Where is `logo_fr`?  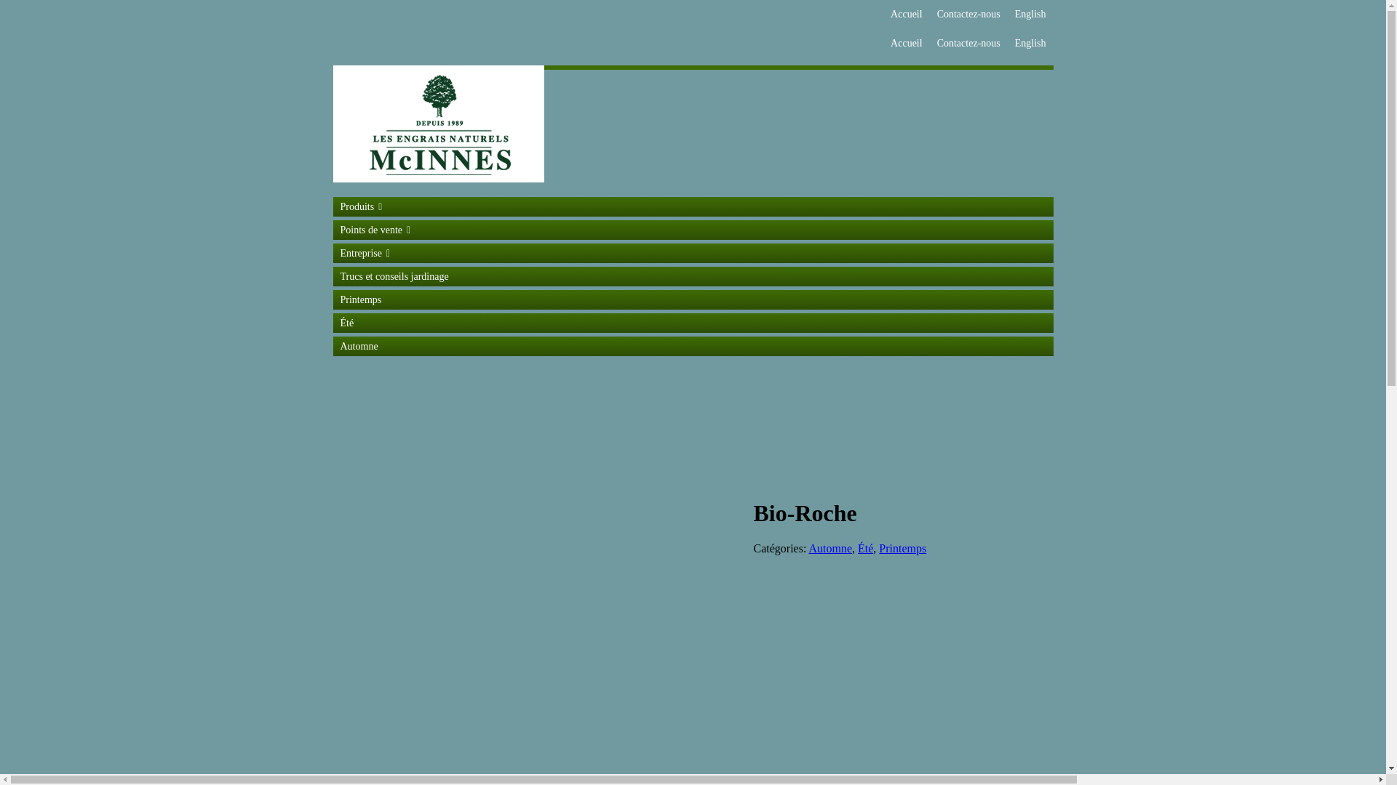 logo_fr is located at coordinates (439, 124).